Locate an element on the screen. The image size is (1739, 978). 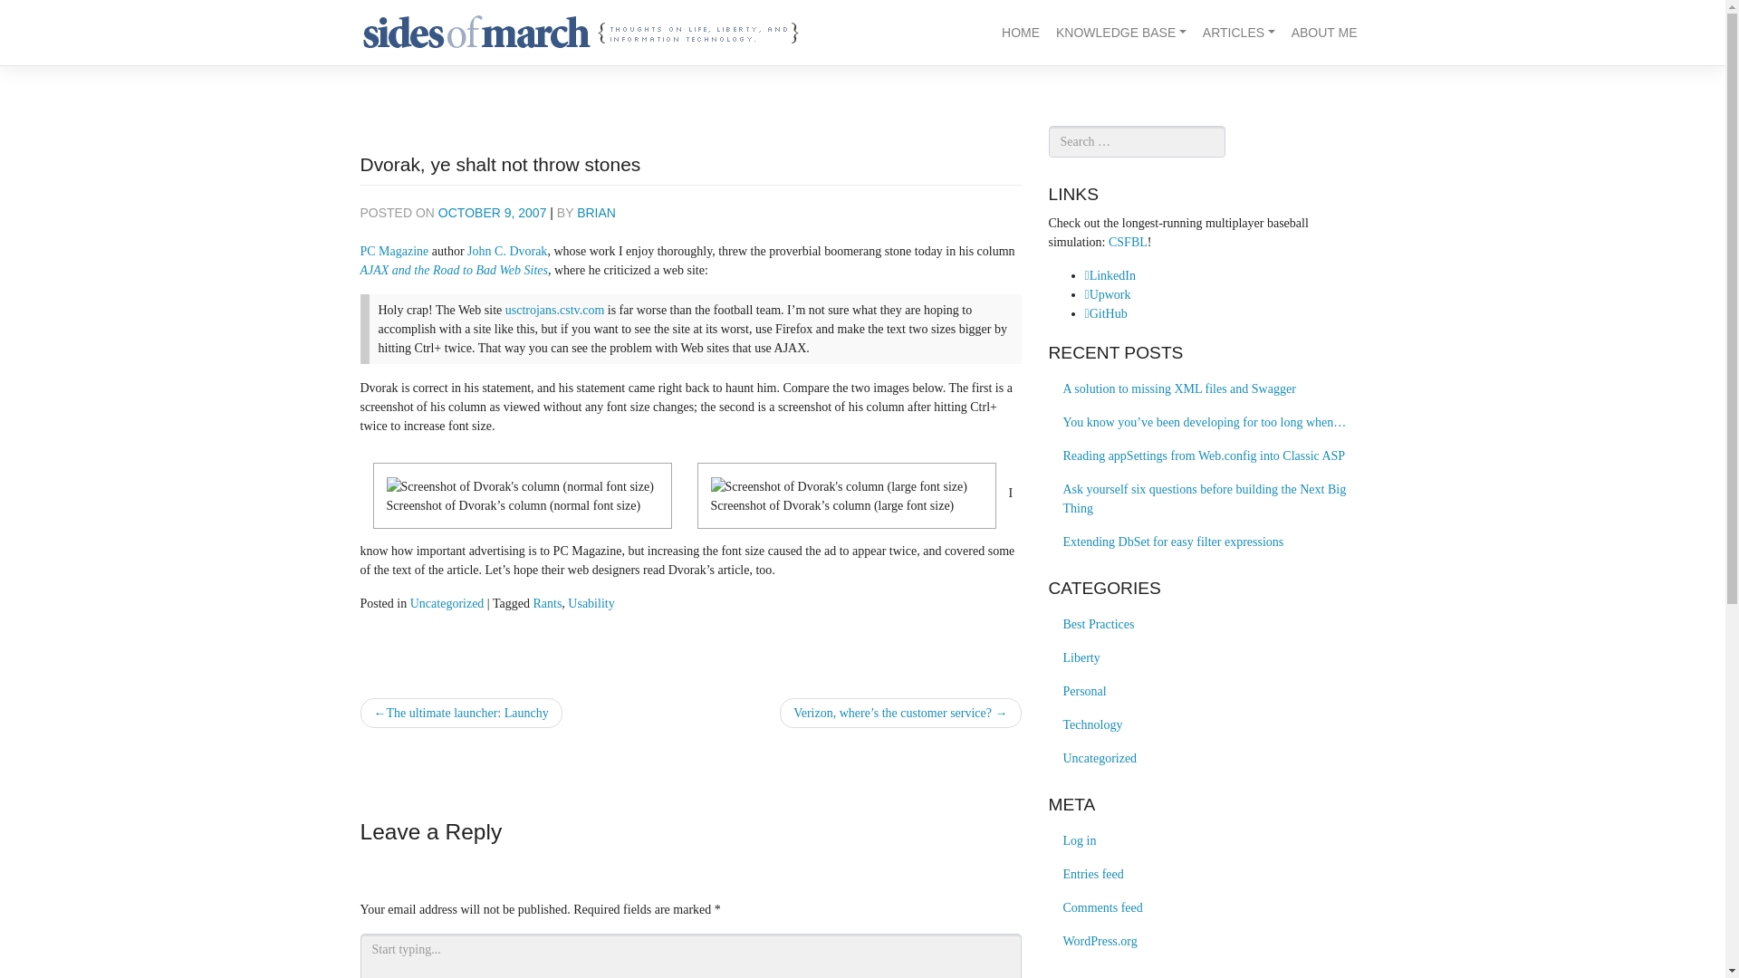
usctrojans.cstv.com is located at coordinates (555, 310).